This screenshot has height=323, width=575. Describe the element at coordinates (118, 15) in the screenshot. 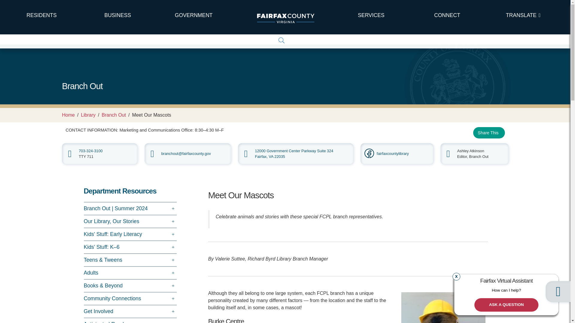

I see `Business` at that location.